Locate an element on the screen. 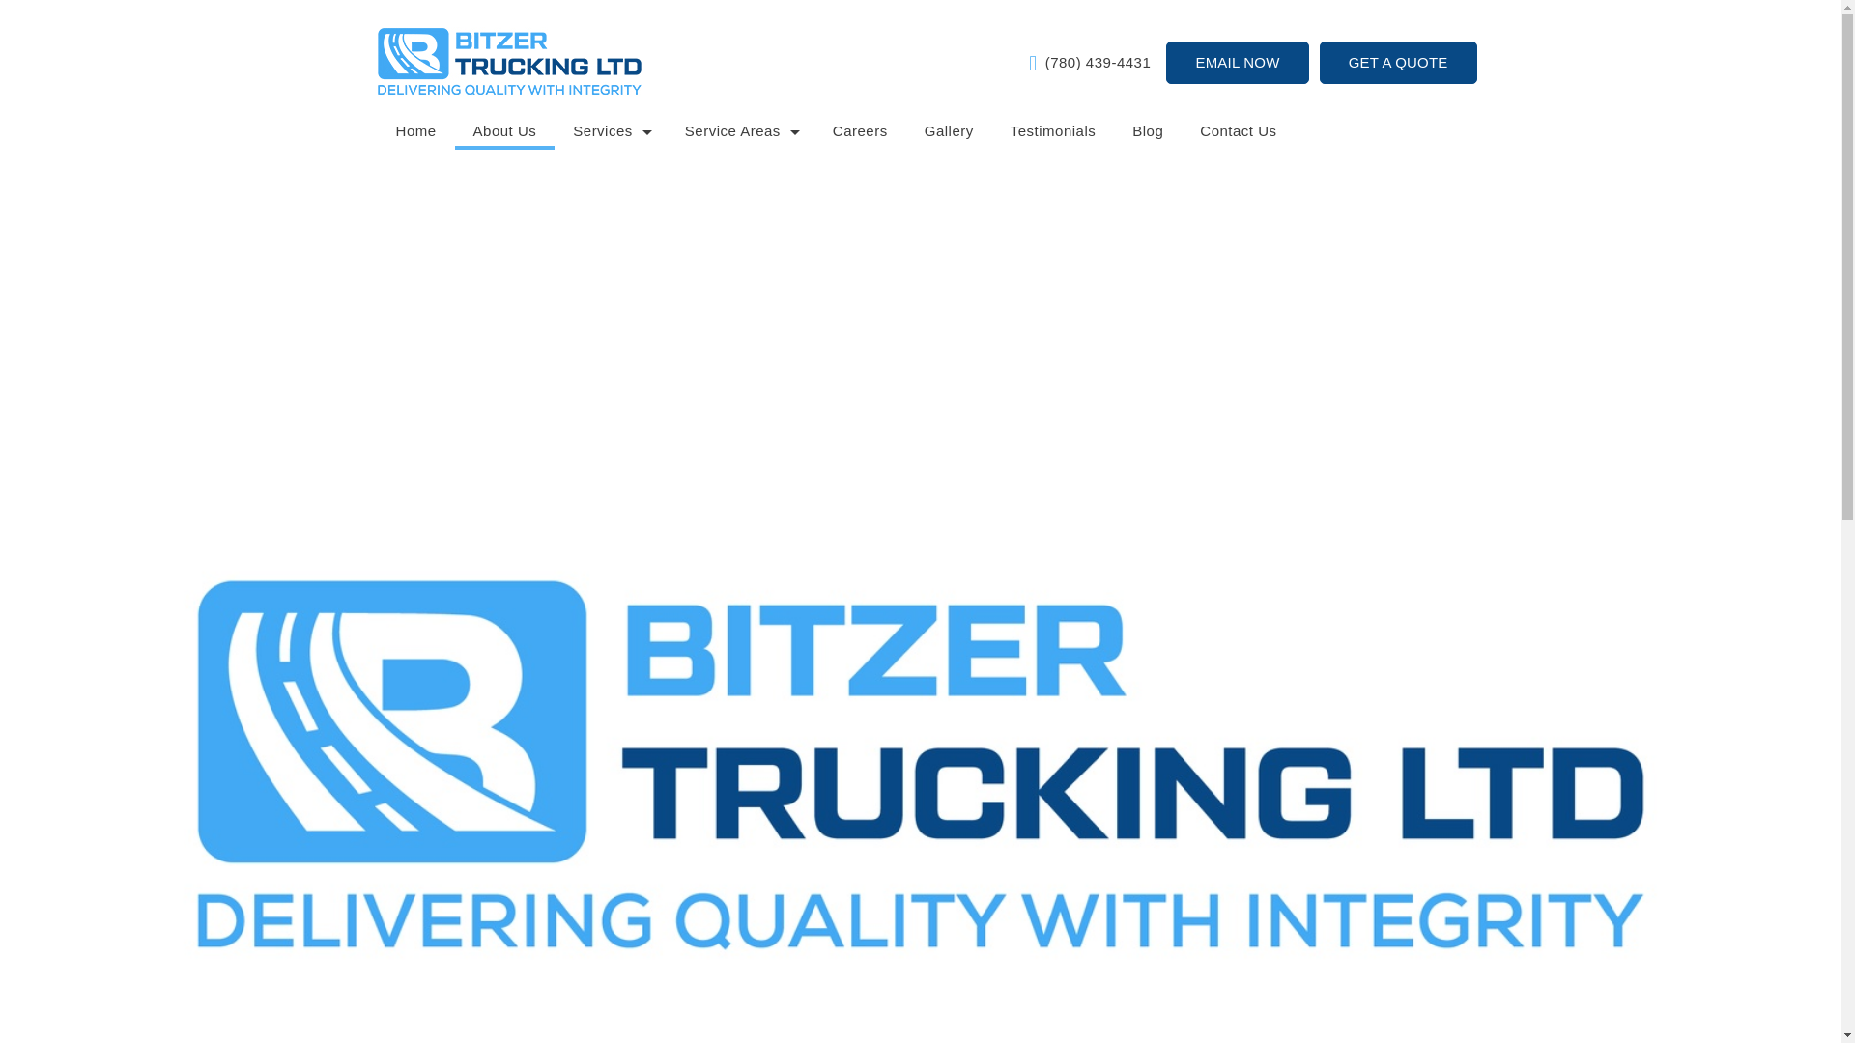 The height and width of the screenshot is (1043, 1855). Blog is located at coordinates (1148, 132).